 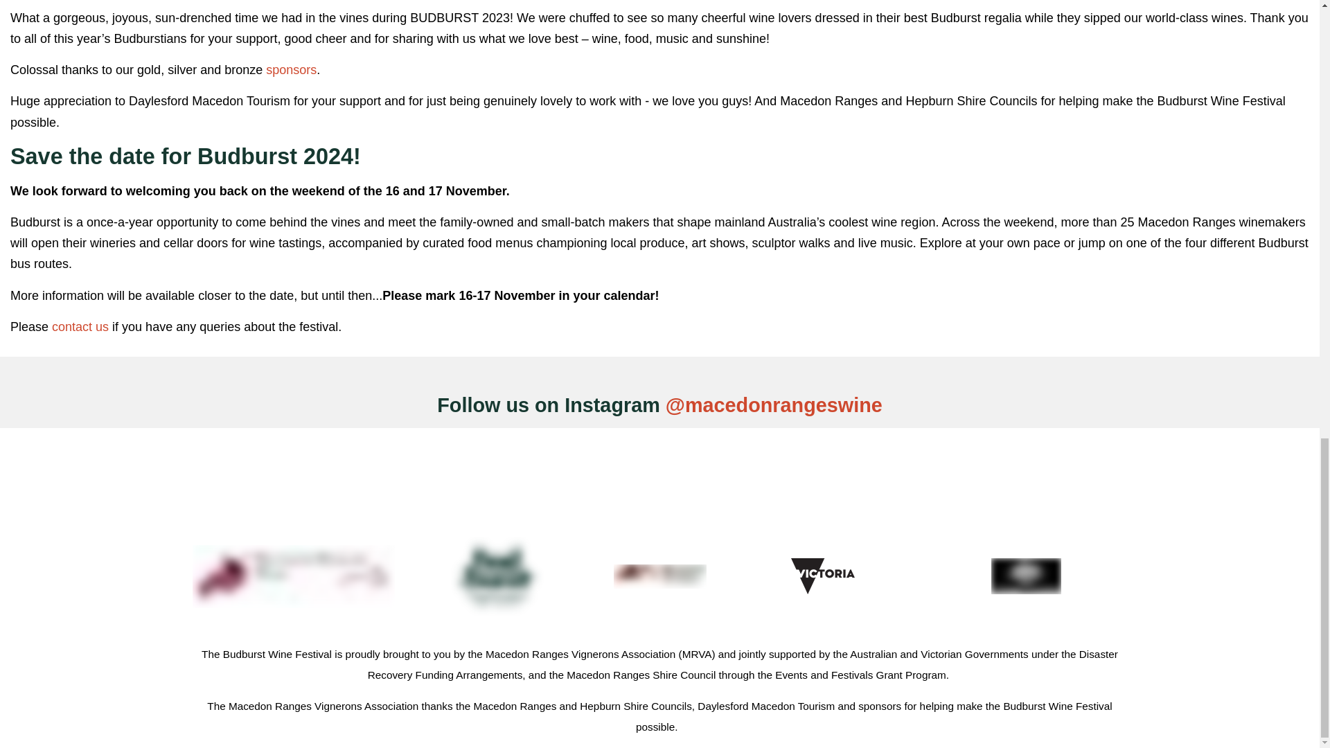 I want to click on sponsors, so click(x=291, y=69).